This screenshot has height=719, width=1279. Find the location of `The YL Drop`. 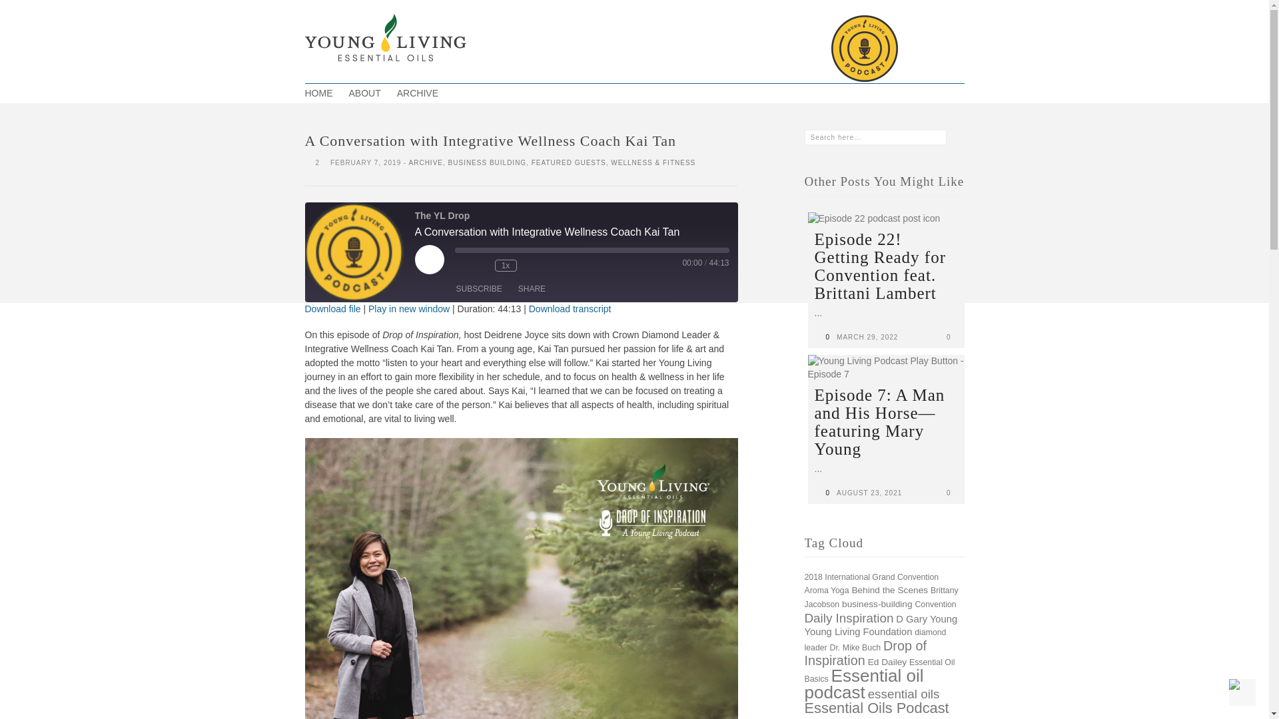

The YL Drop is located at coordinates (355, 252).